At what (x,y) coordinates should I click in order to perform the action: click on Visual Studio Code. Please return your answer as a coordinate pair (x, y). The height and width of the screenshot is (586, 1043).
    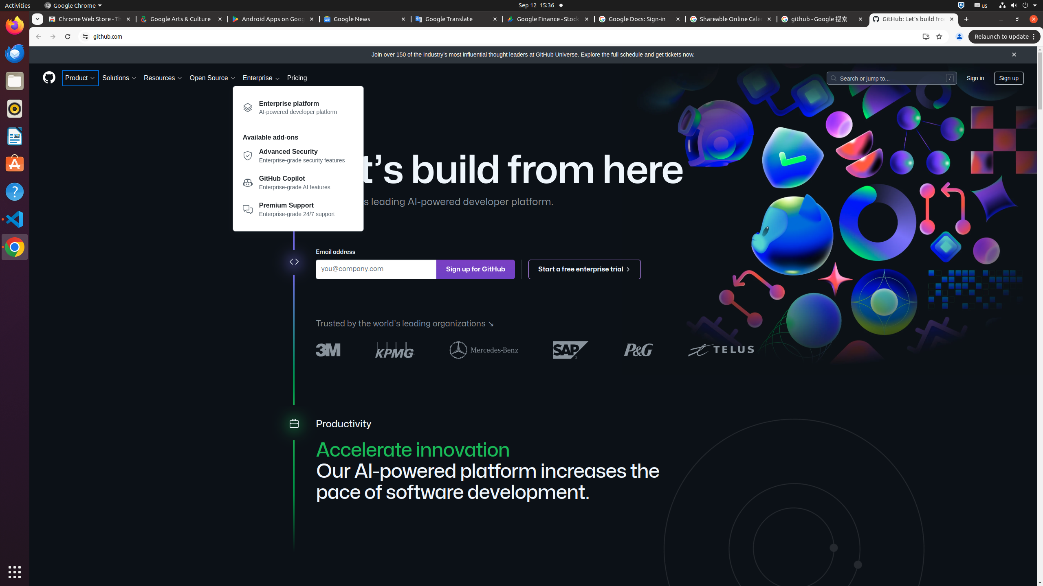
    Looking at the image, I should click on (15, 219).